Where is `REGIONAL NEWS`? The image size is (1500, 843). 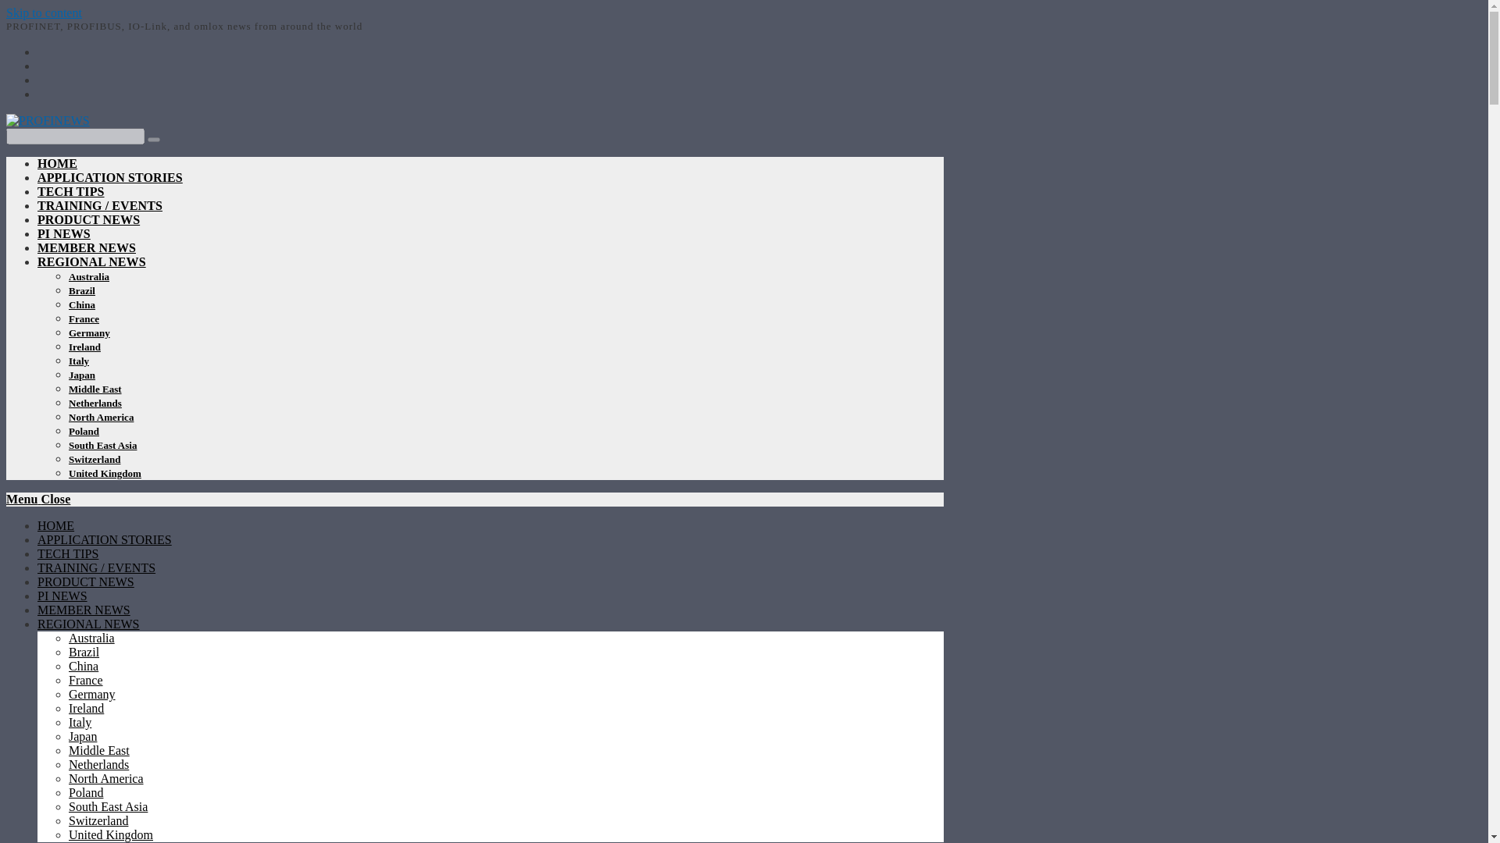 REGIONAL NEWS is located at coordinates (91, 262).